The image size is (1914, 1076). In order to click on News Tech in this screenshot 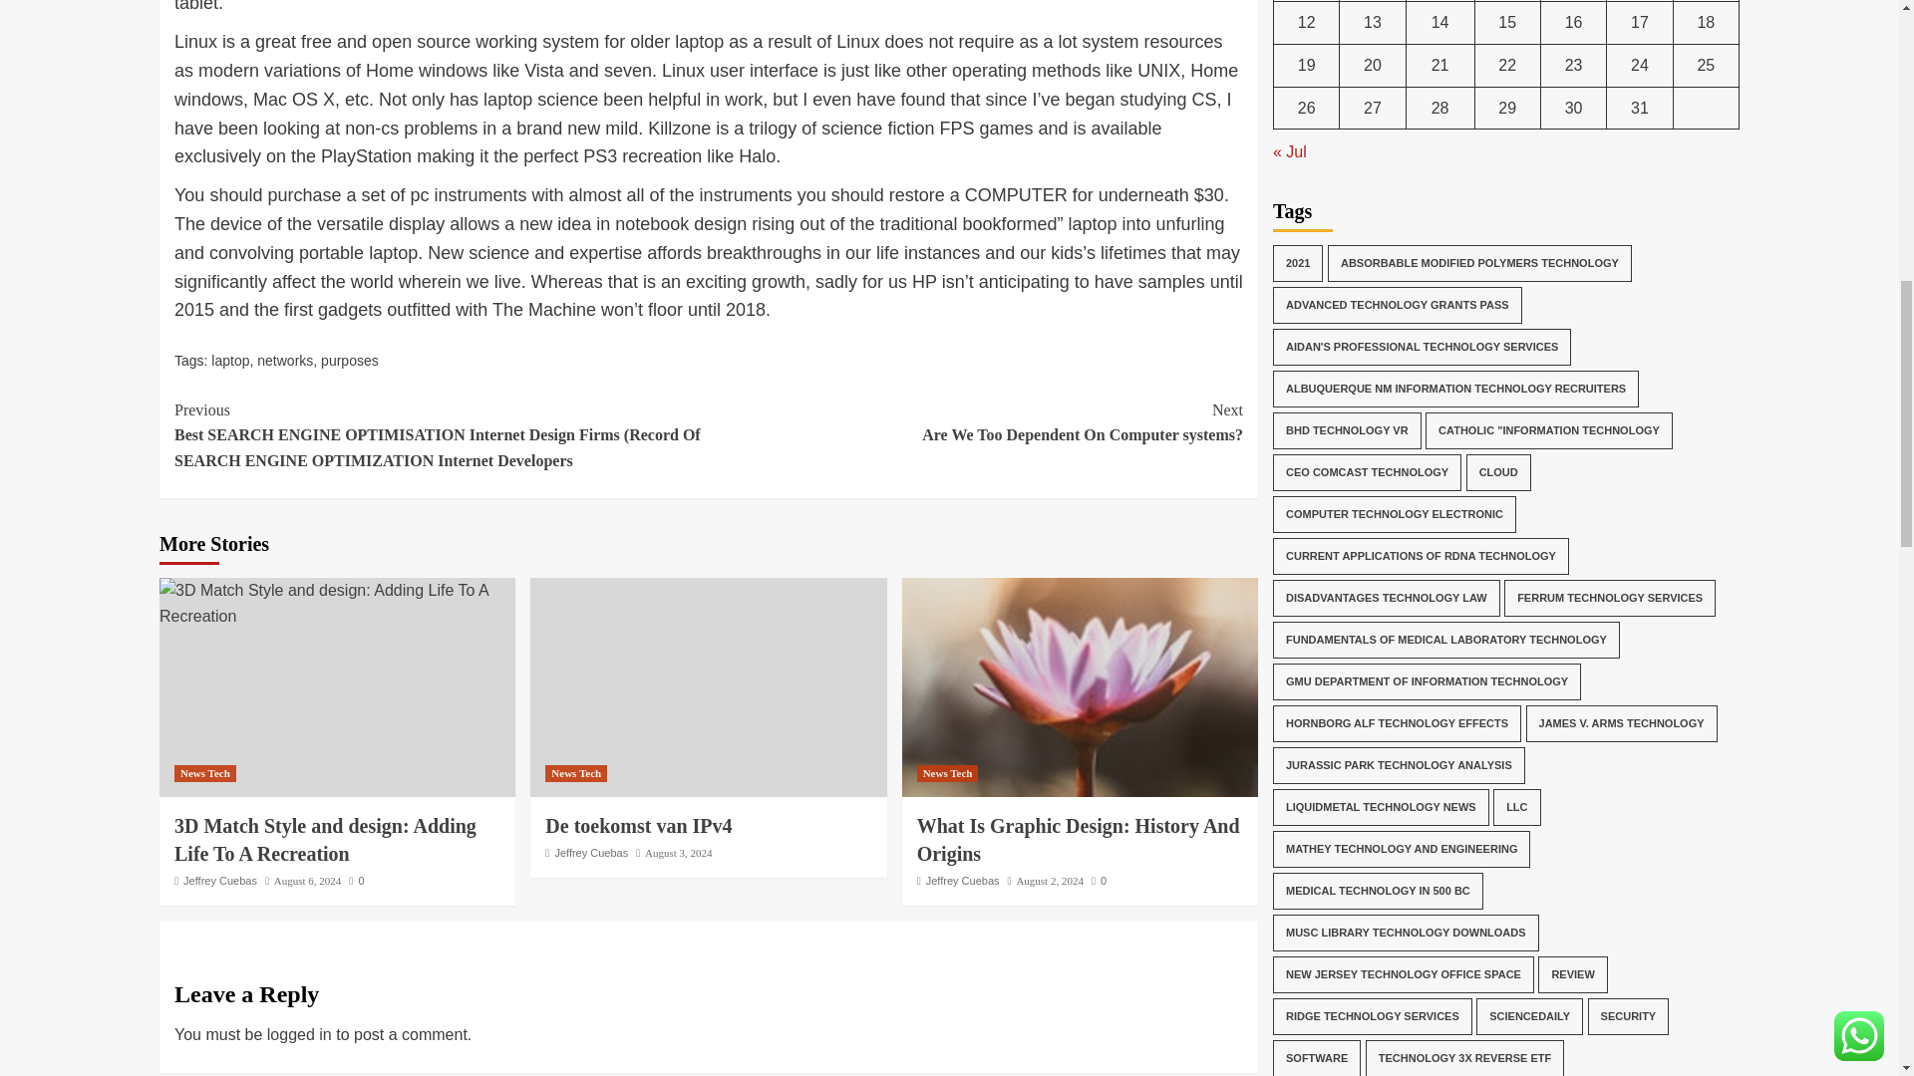, I will do `click(975, 422)`.